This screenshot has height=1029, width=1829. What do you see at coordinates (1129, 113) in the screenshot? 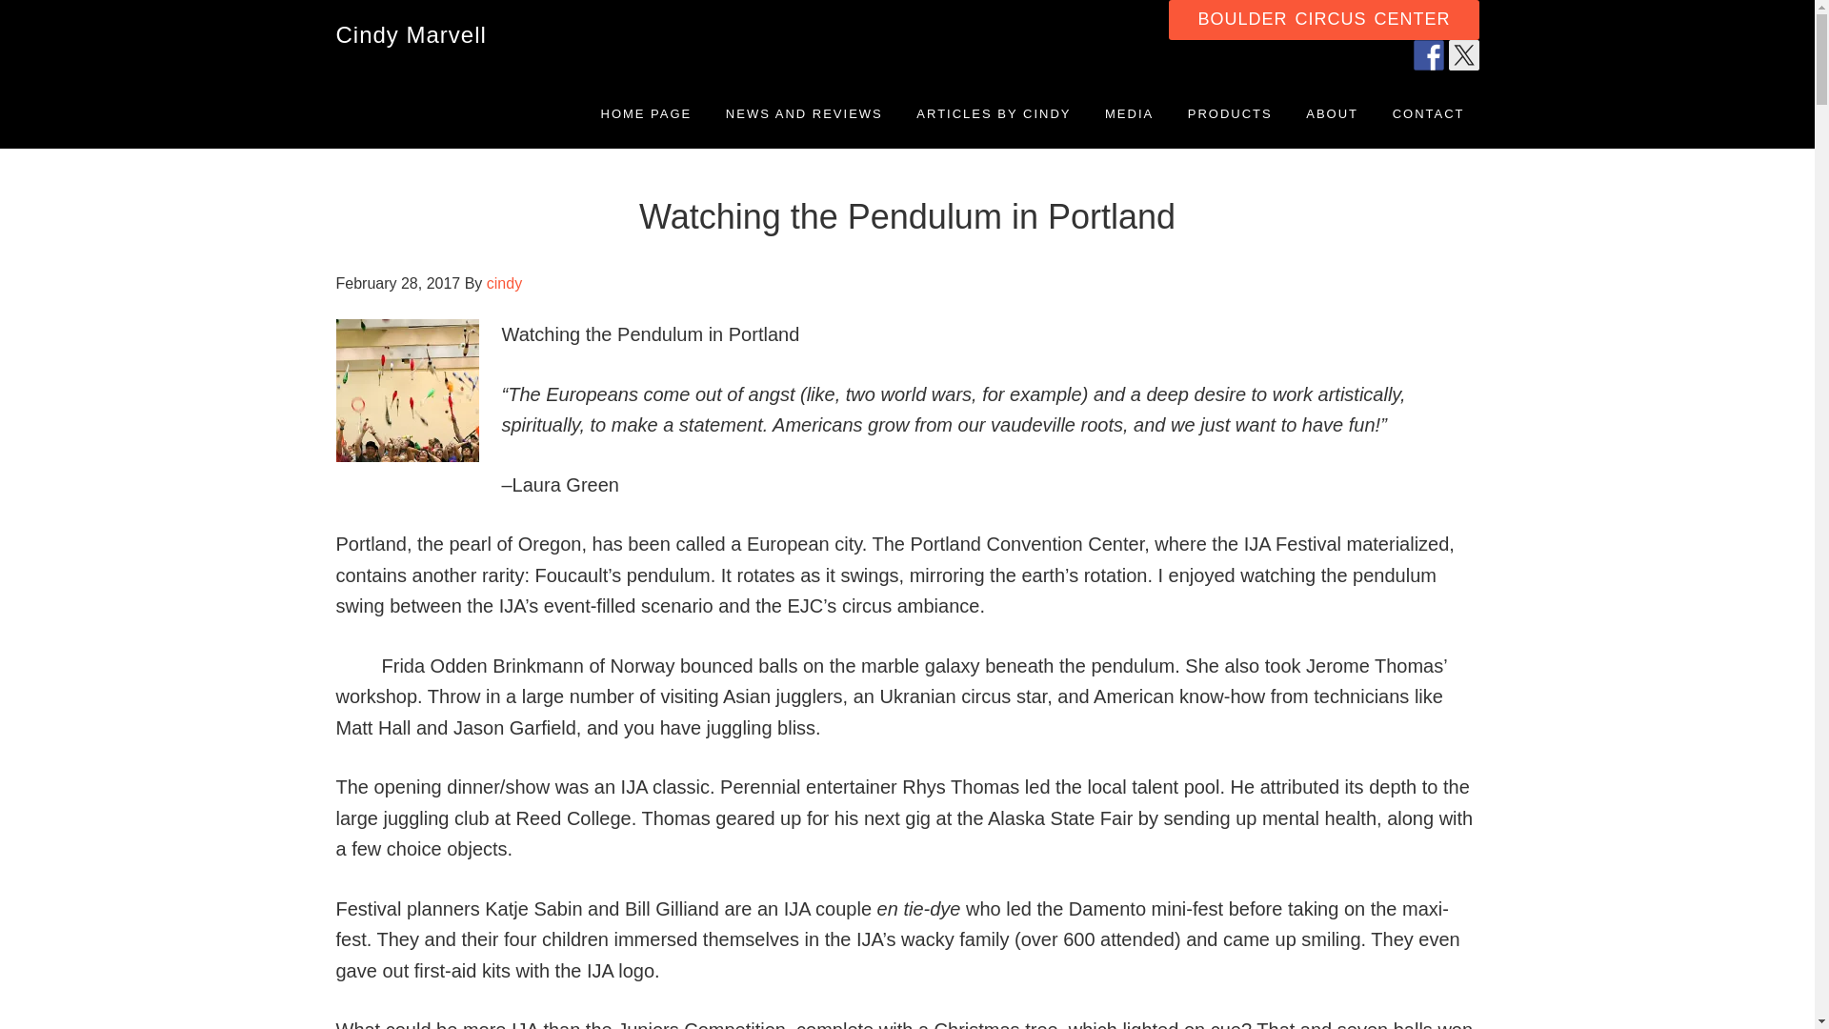
I see `MEDIA` at bounding box center [1129, 113].